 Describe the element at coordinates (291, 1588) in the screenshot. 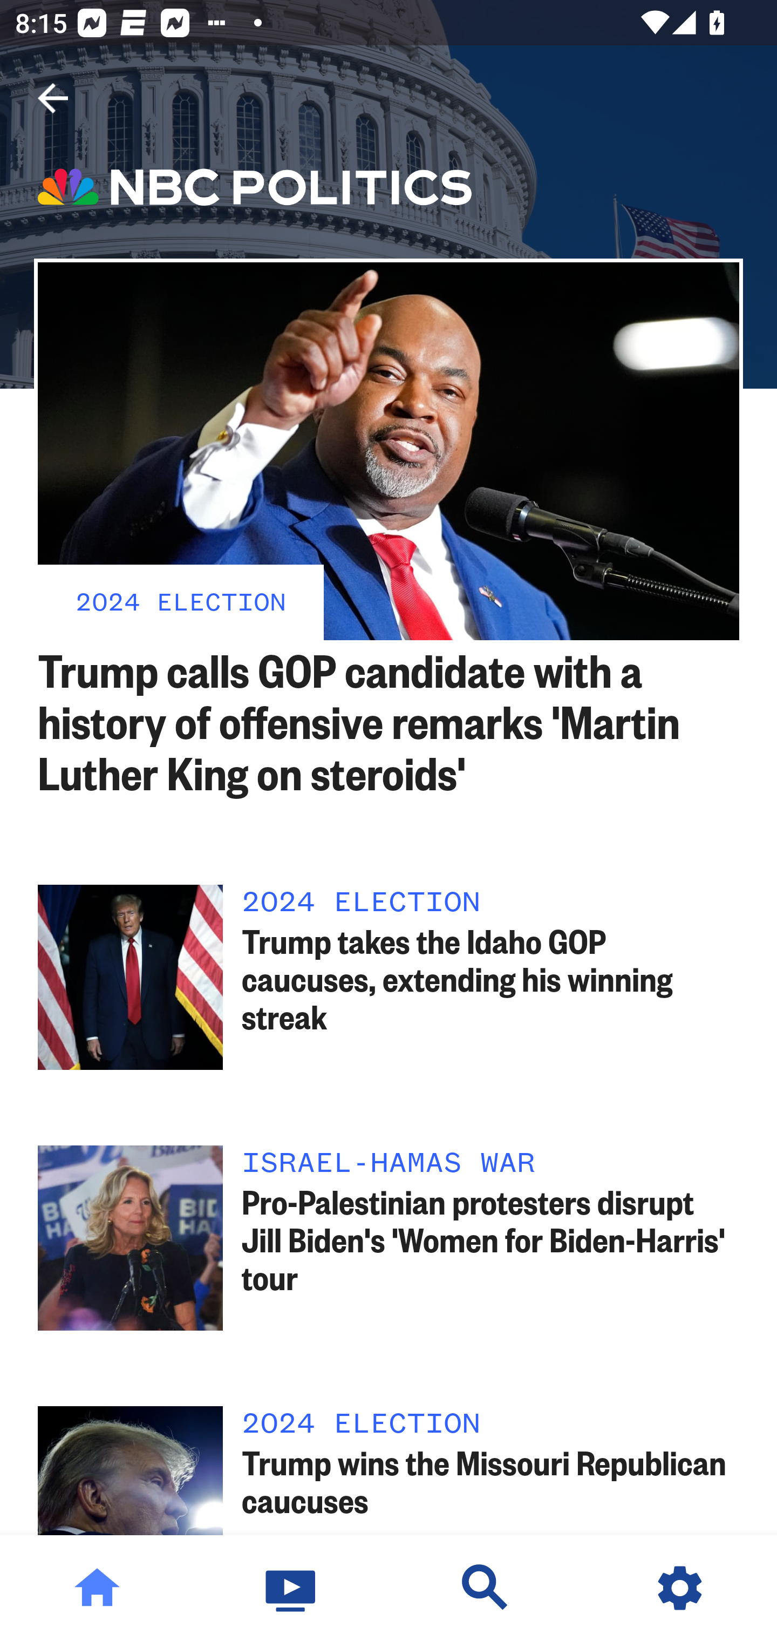

I see `Watch` at that location.